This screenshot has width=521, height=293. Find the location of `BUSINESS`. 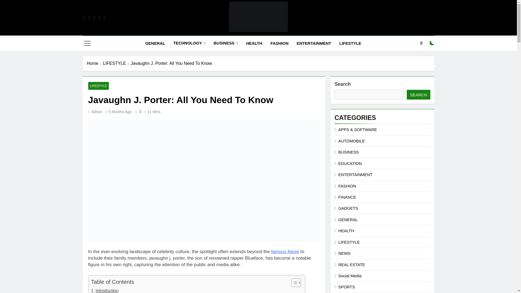

BUSINESS is located at coordinates (226, 43).